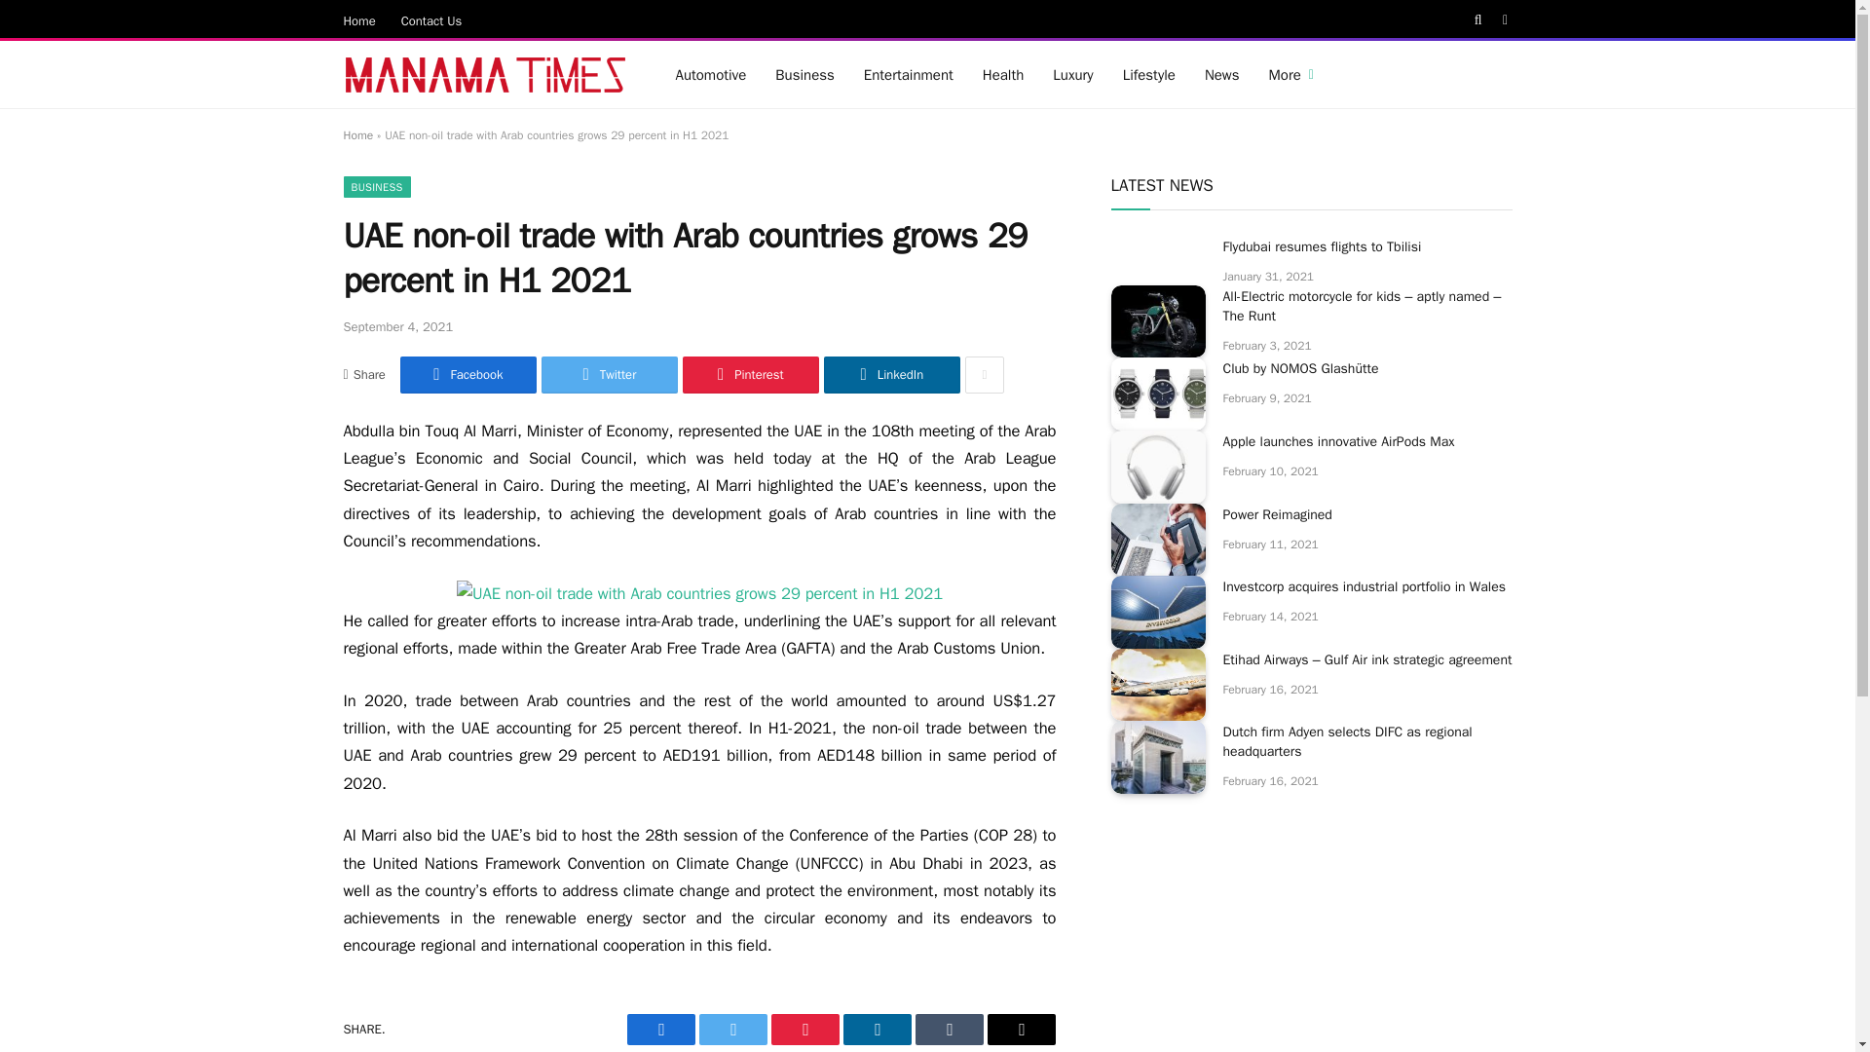 Image resolution: width=1870 pixels, height=1052 pixels. I want to click on Twitter, so click(610, 374).